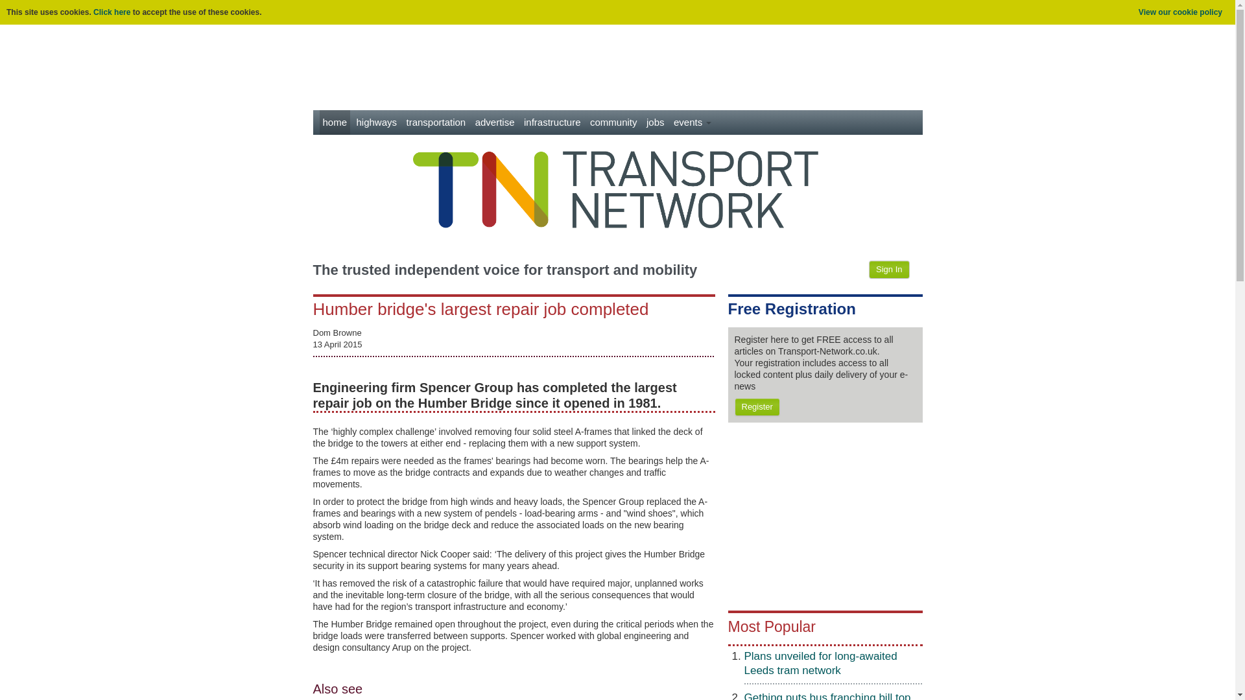 The image size is (1245, 700). Describe the element at coordinates (494, 122) in the screenshot. I see `advertise` at that location.